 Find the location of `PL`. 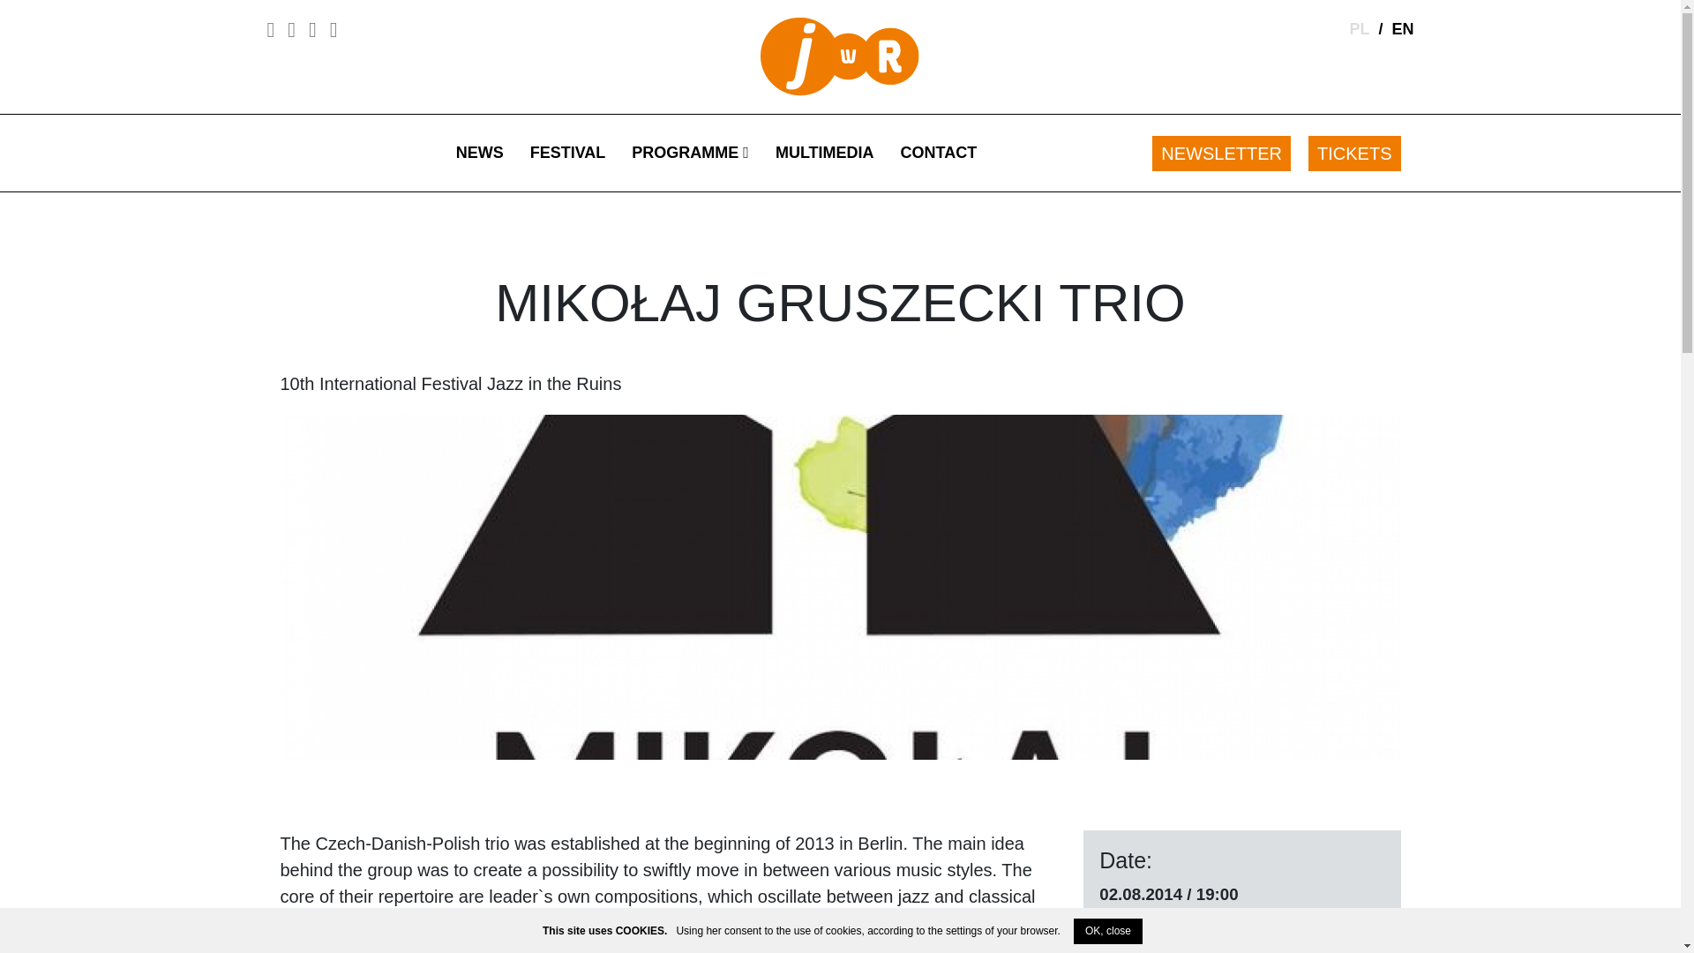

PL is located at coordinates (1359, 28).